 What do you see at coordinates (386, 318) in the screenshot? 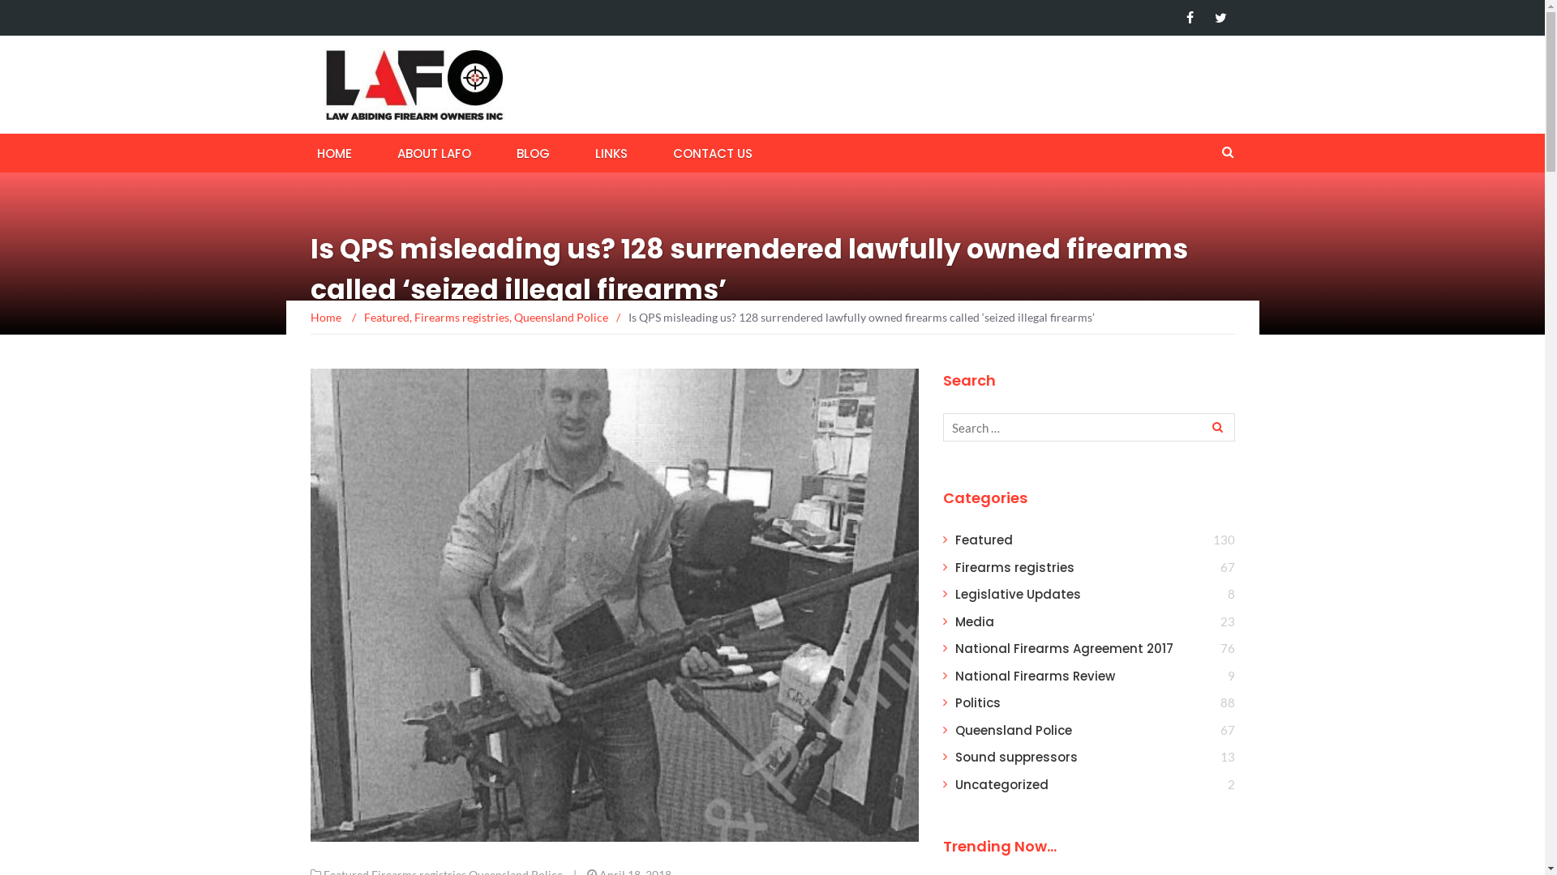
I see `Featured` at bounding box center [386, 318].